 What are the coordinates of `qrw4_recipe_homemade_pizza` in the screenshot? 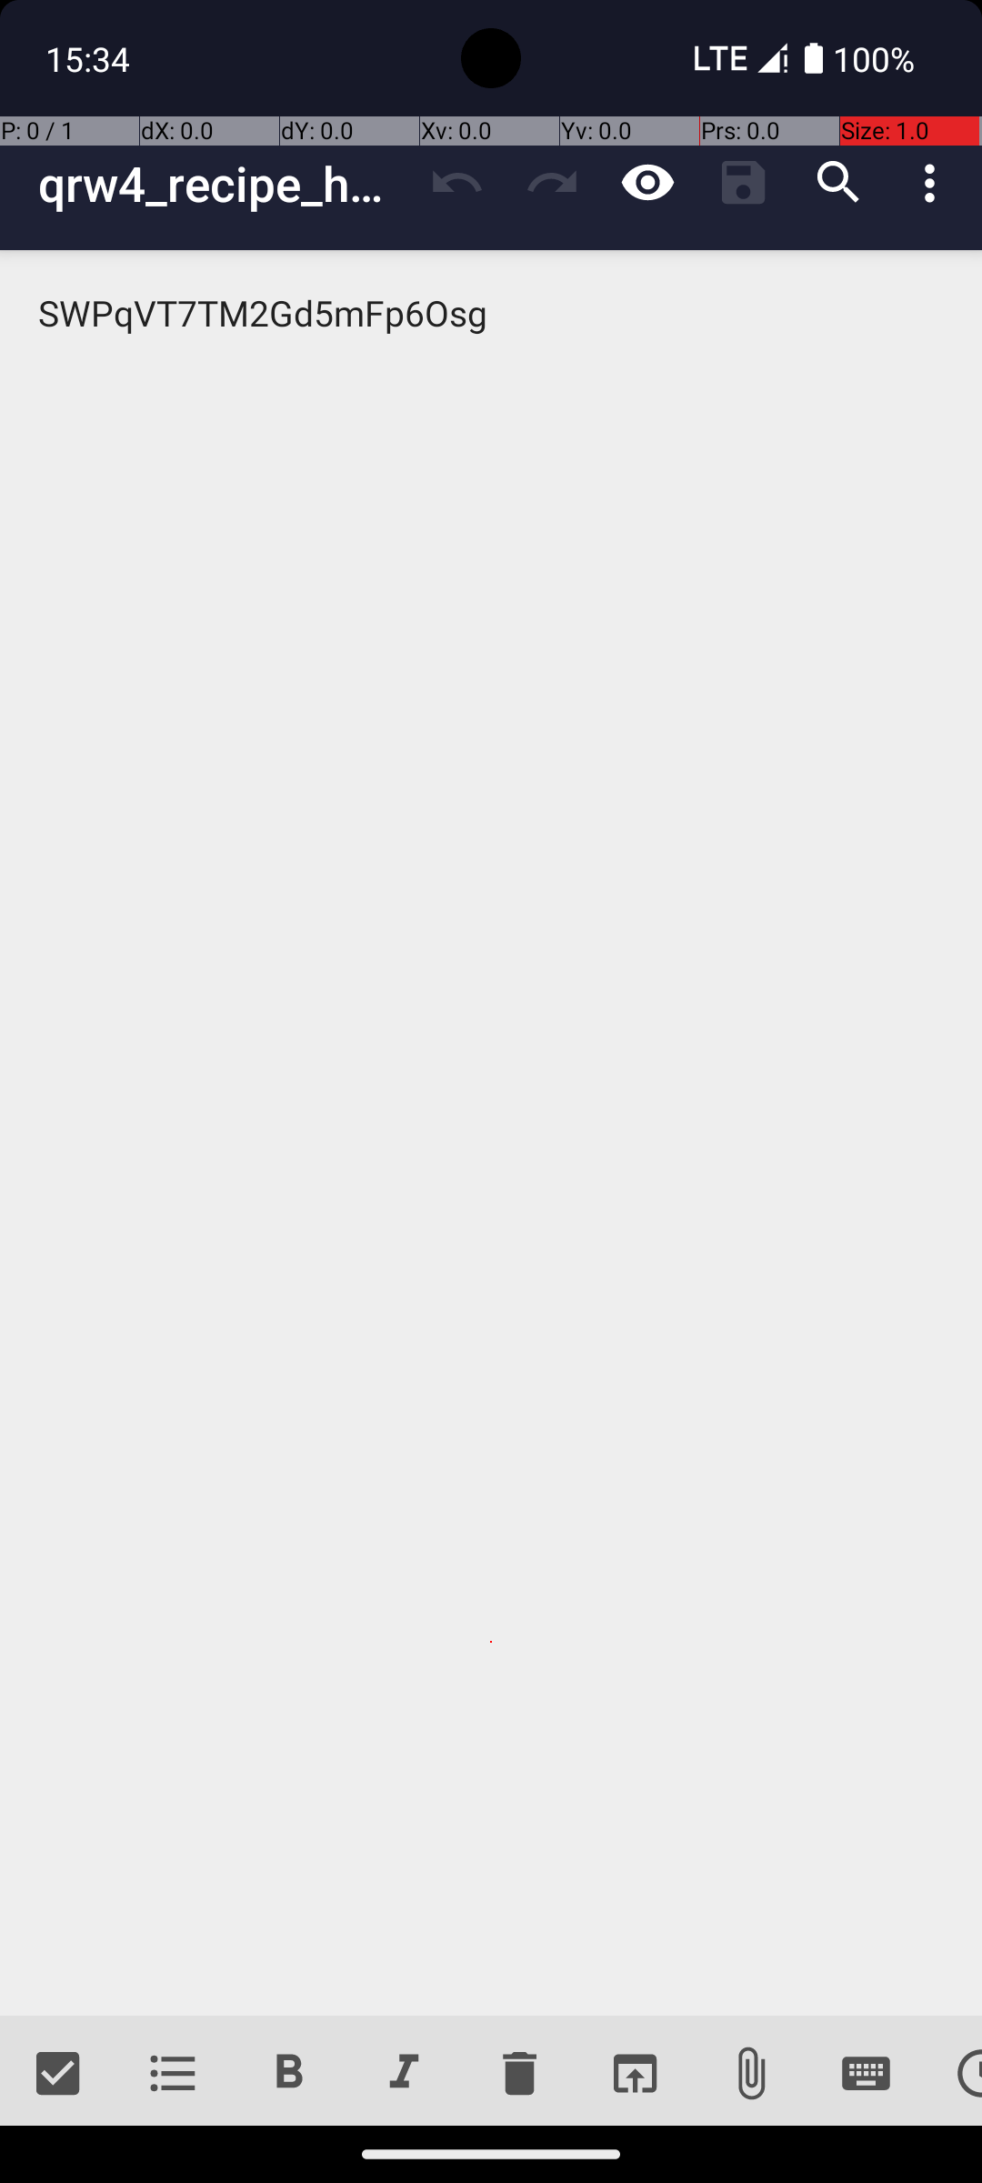 It's located at (224, 184).